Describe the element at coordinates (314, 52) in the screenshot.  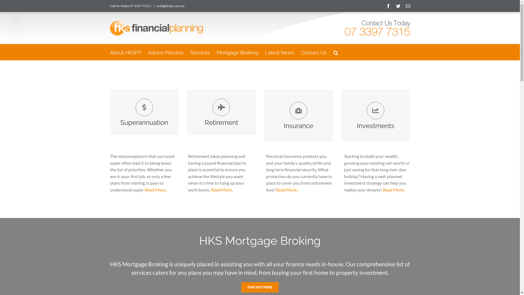
I see `Contact Us` at that location.